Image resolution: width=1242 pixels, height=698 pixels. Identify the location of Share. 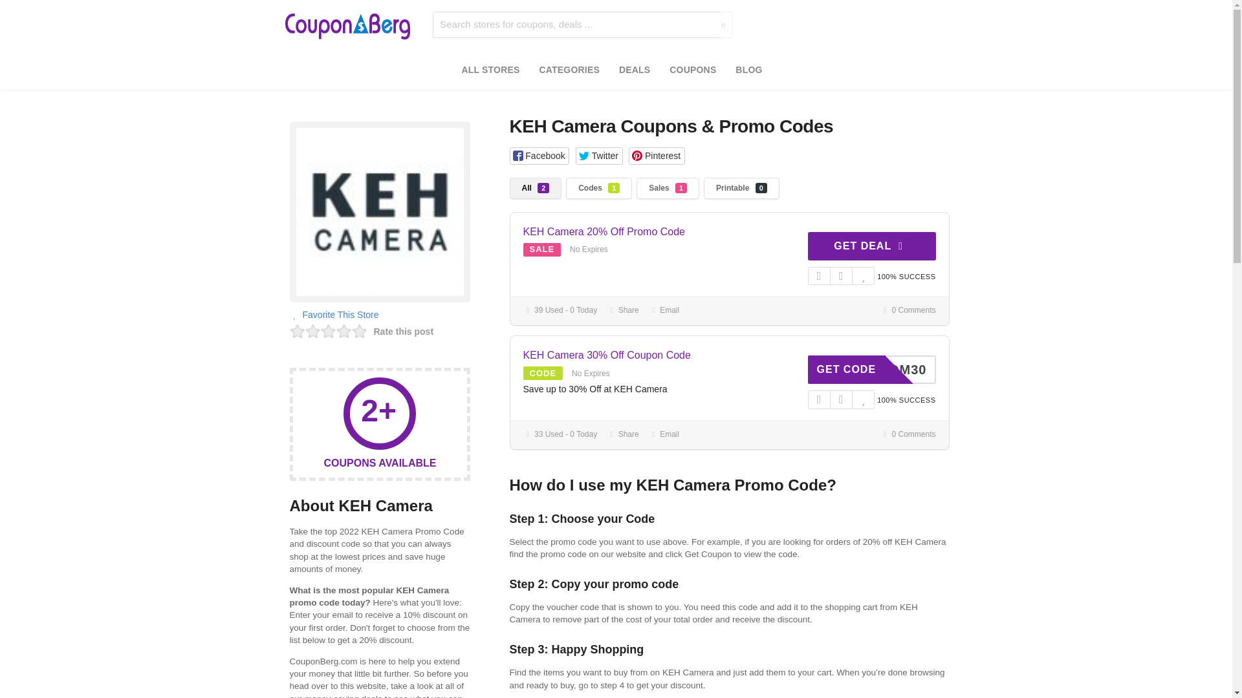
(623, 434).